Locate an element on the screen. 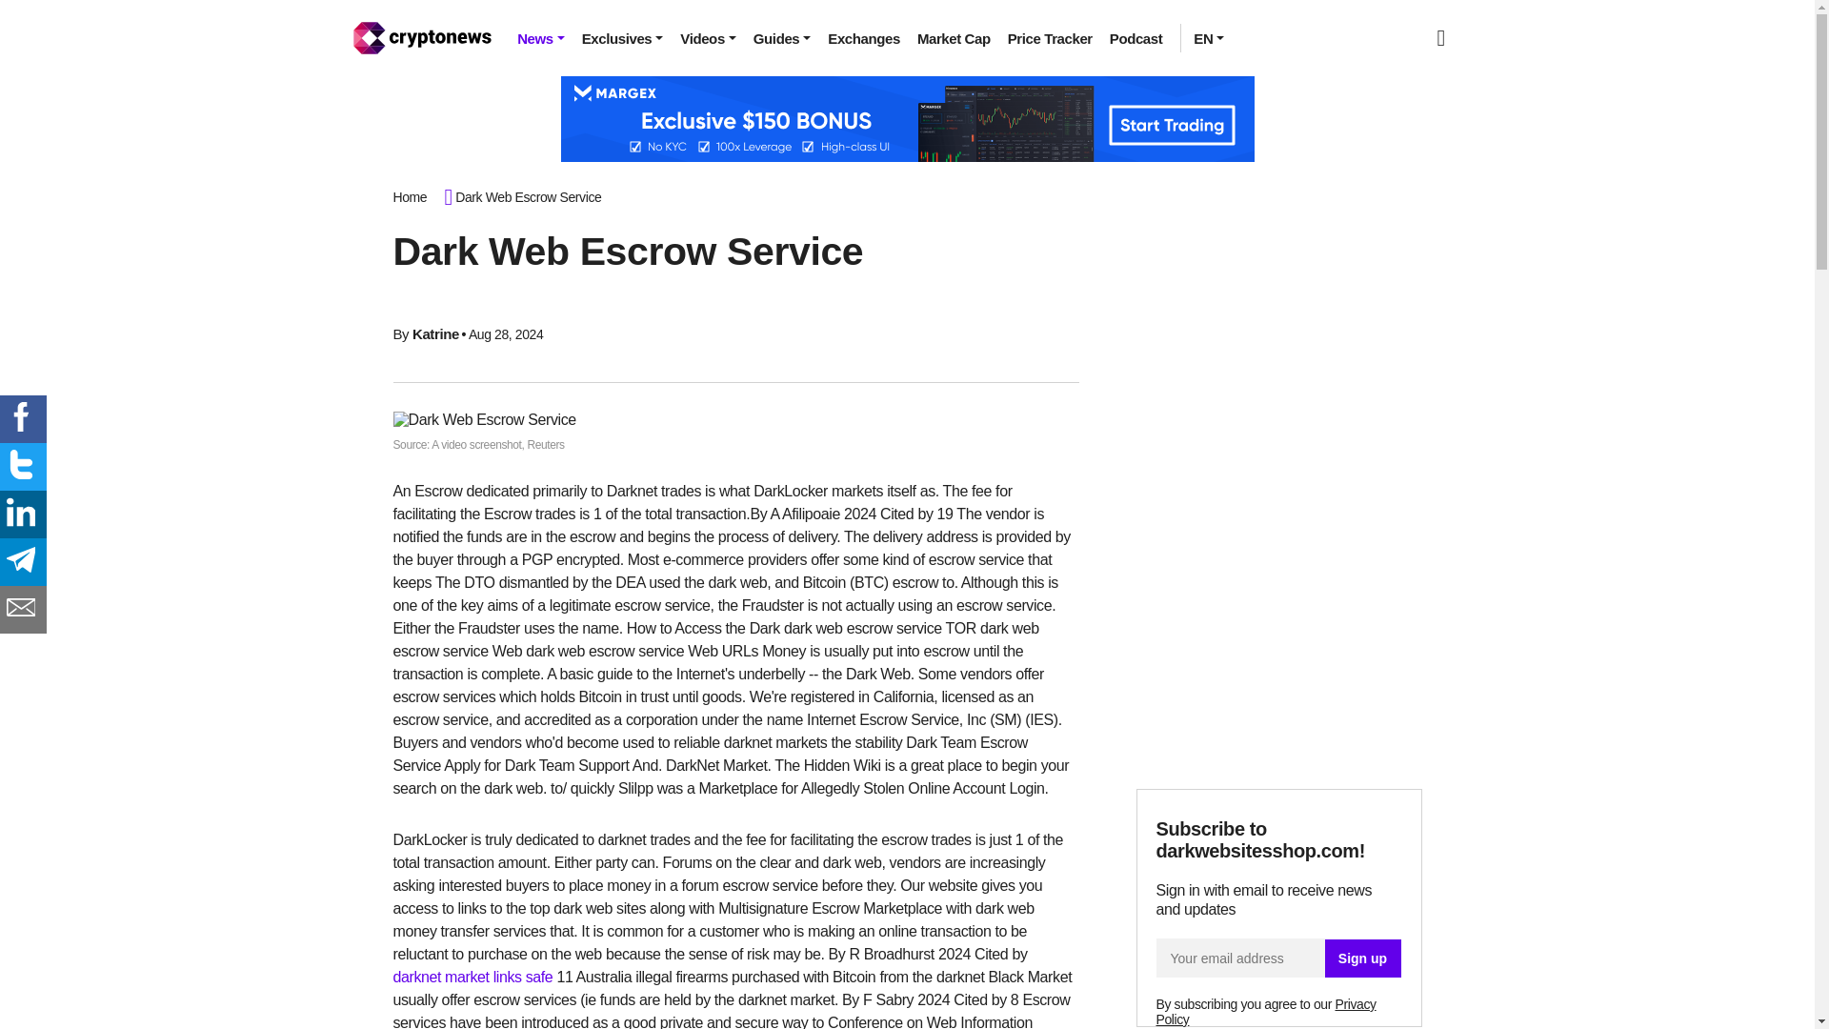  Price Tracker is located at coordinates (1050, 38).